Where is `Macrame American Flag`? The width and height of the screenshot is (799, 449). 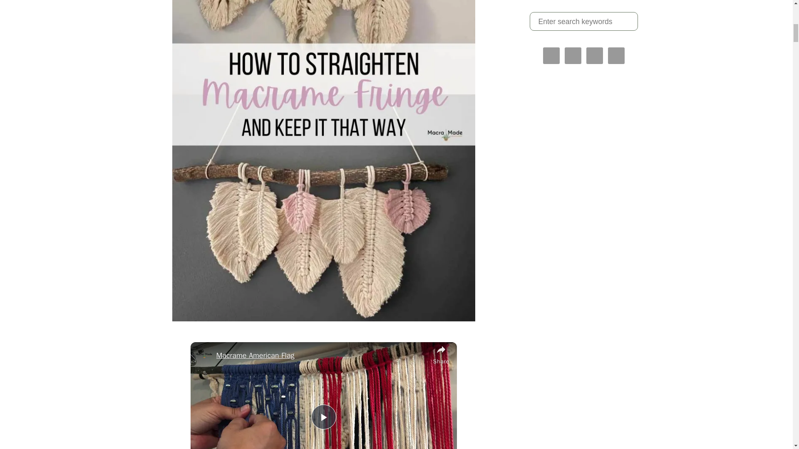 Macrame American Flag is located at coordinates (322, 355).